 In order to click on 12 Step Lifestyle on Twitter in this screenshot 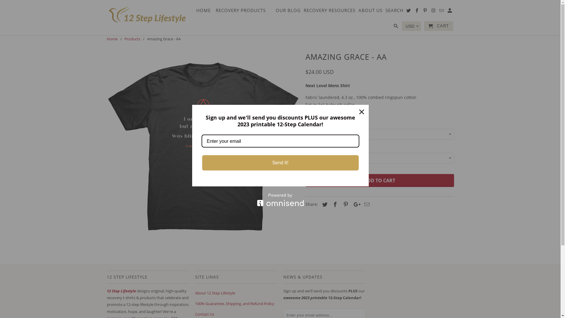, I will do `click(409, 12)`.